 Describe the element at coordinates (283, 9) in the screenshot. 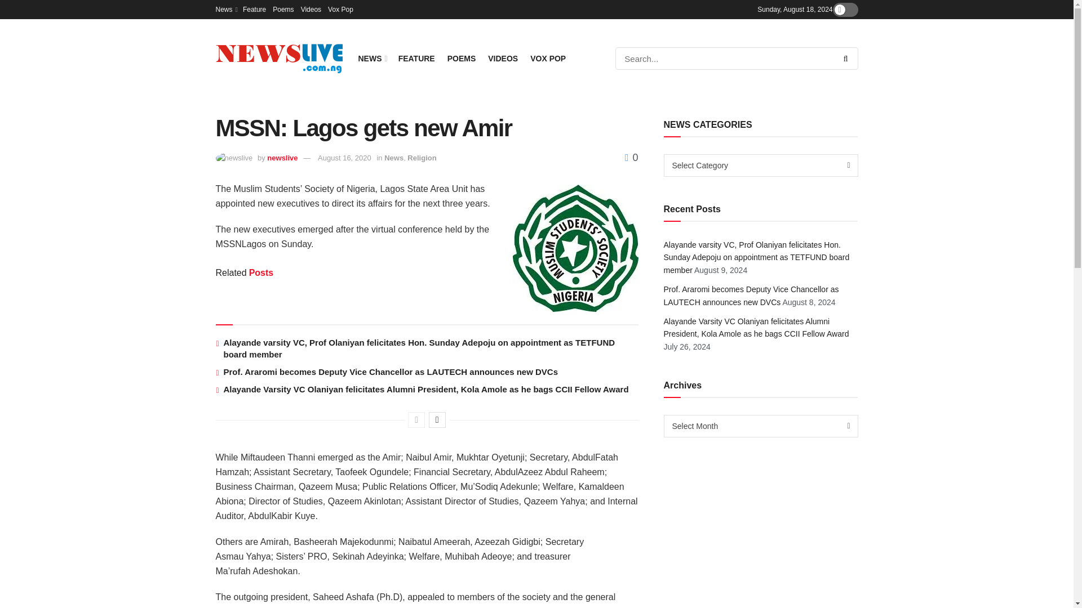

I see `Poems` at that location.